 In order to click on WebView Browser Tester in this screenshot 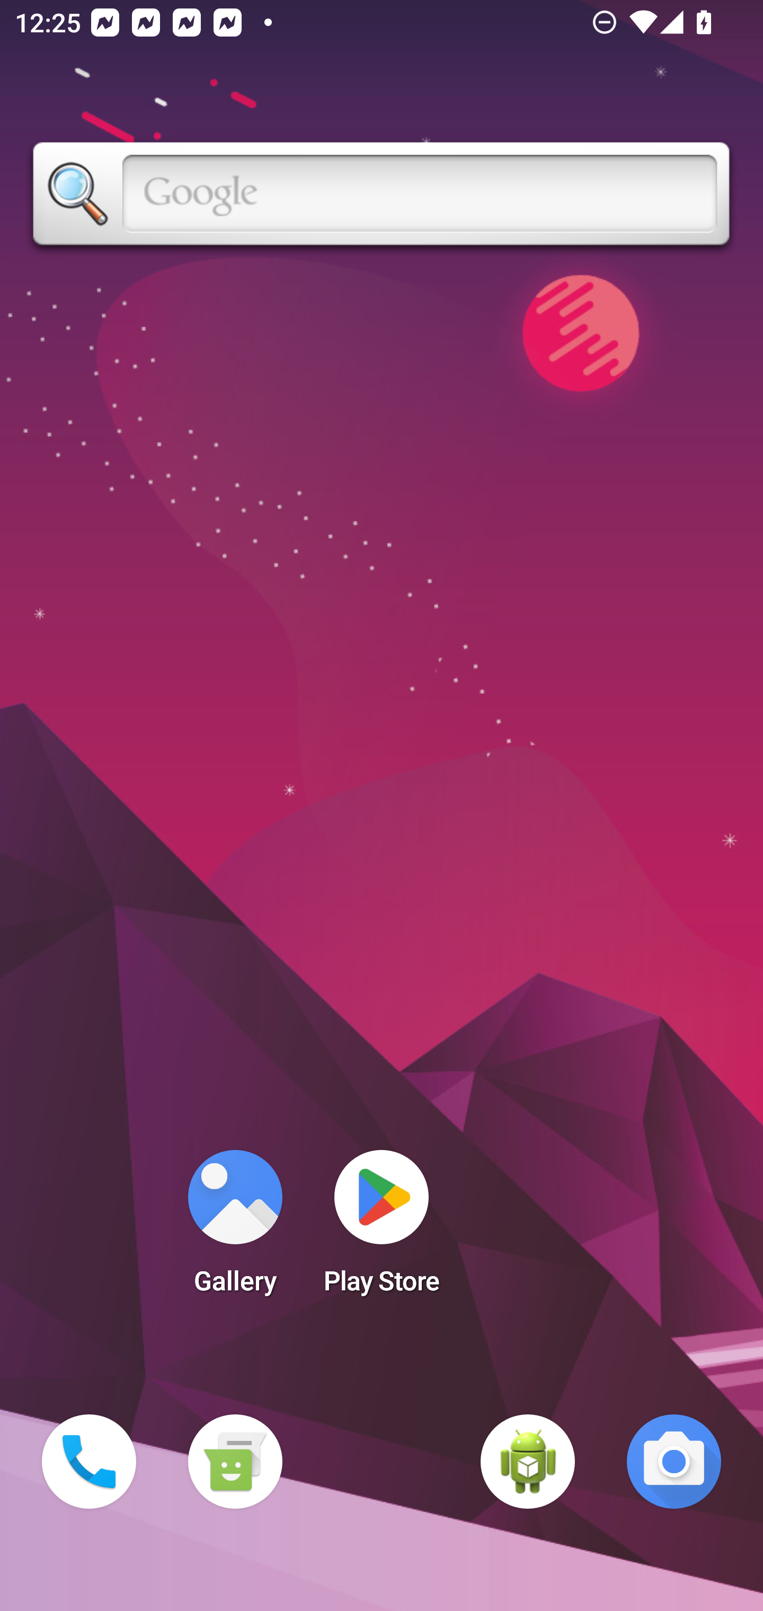, I will do `click(528, 1462)`.